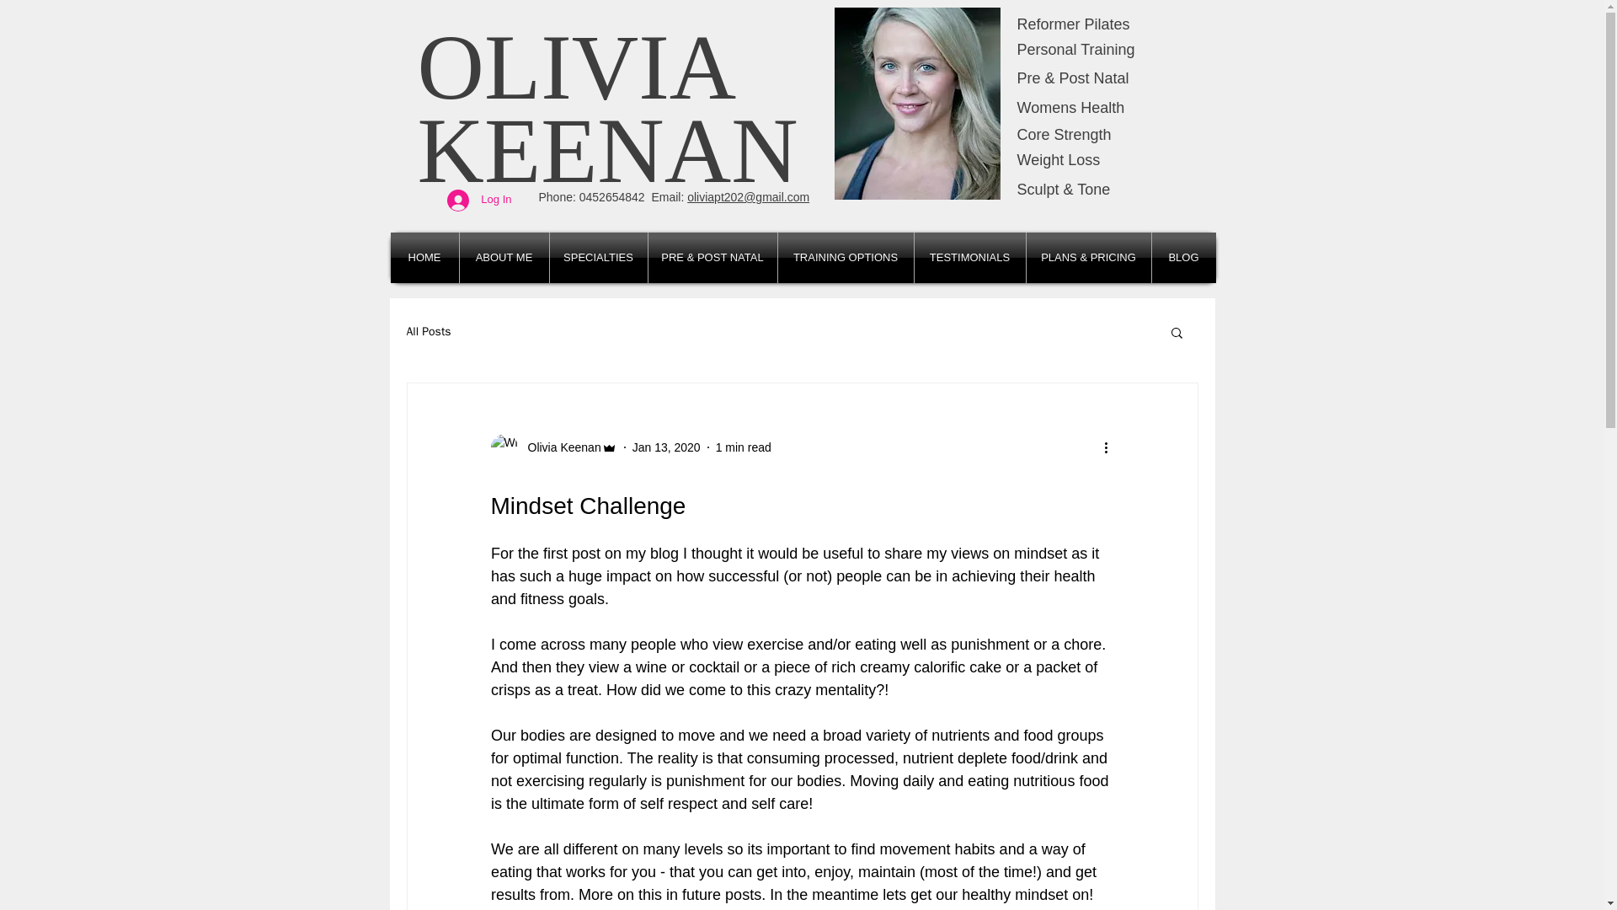 The image size is (1617, 910). What do you see at coordinates (970, 258) in the screenshot?
I see `TESTIMONIALS` at bounding box center [970, 258].